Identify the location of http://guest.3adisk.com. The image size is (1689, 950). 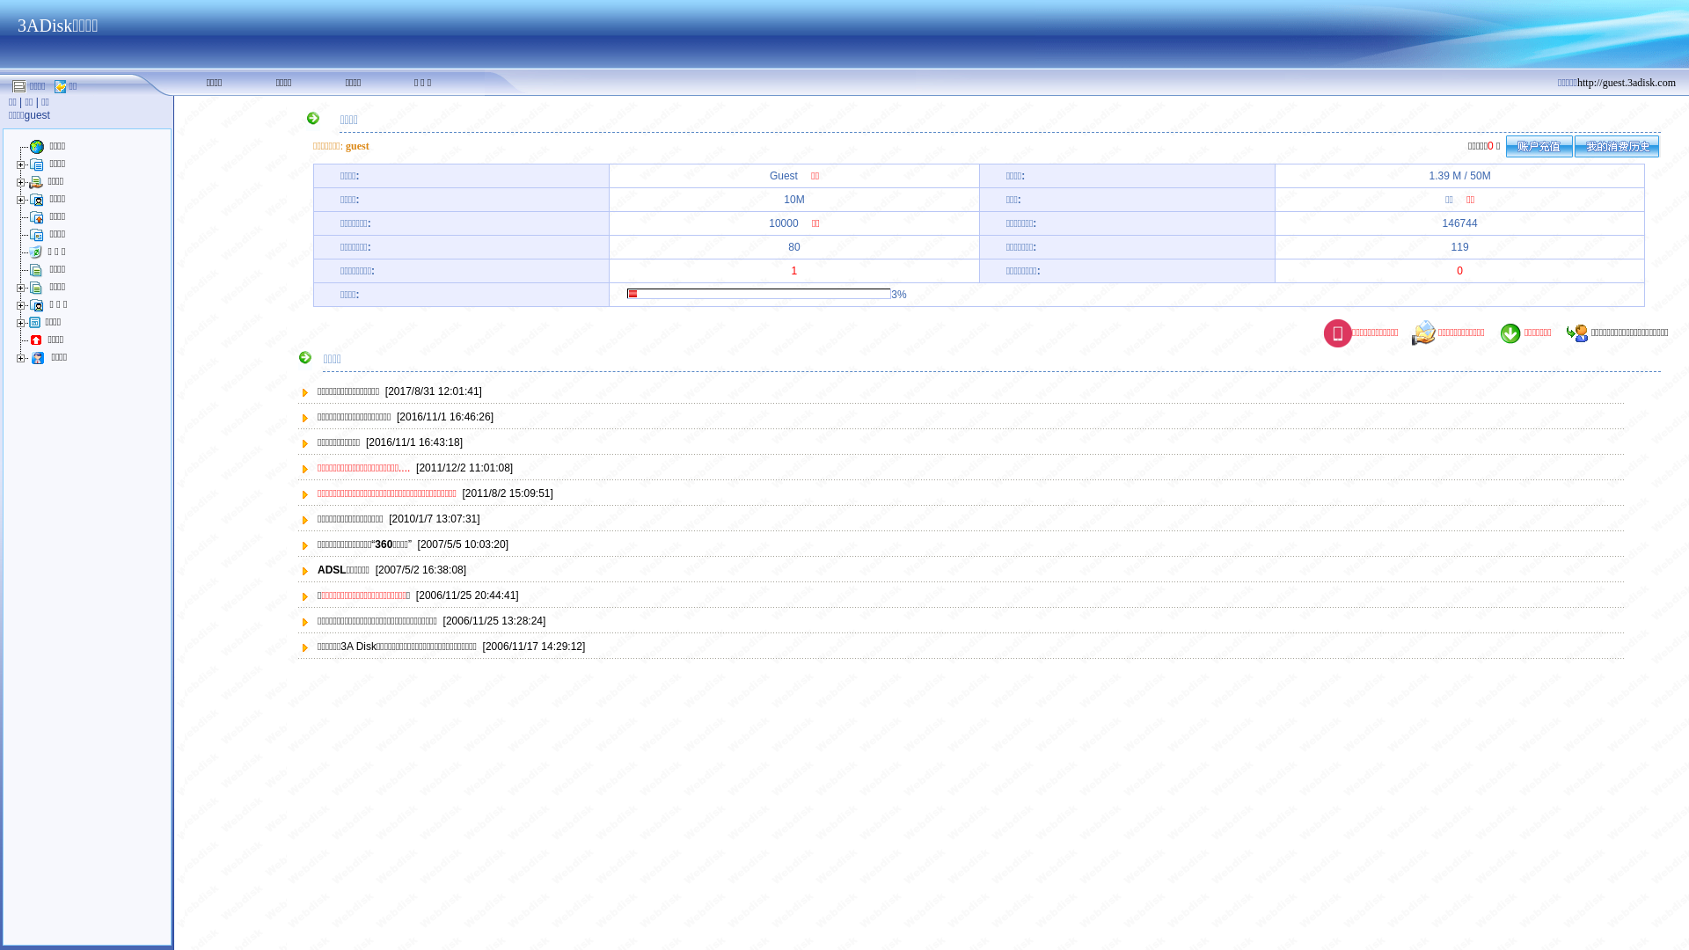
(1627, 82).